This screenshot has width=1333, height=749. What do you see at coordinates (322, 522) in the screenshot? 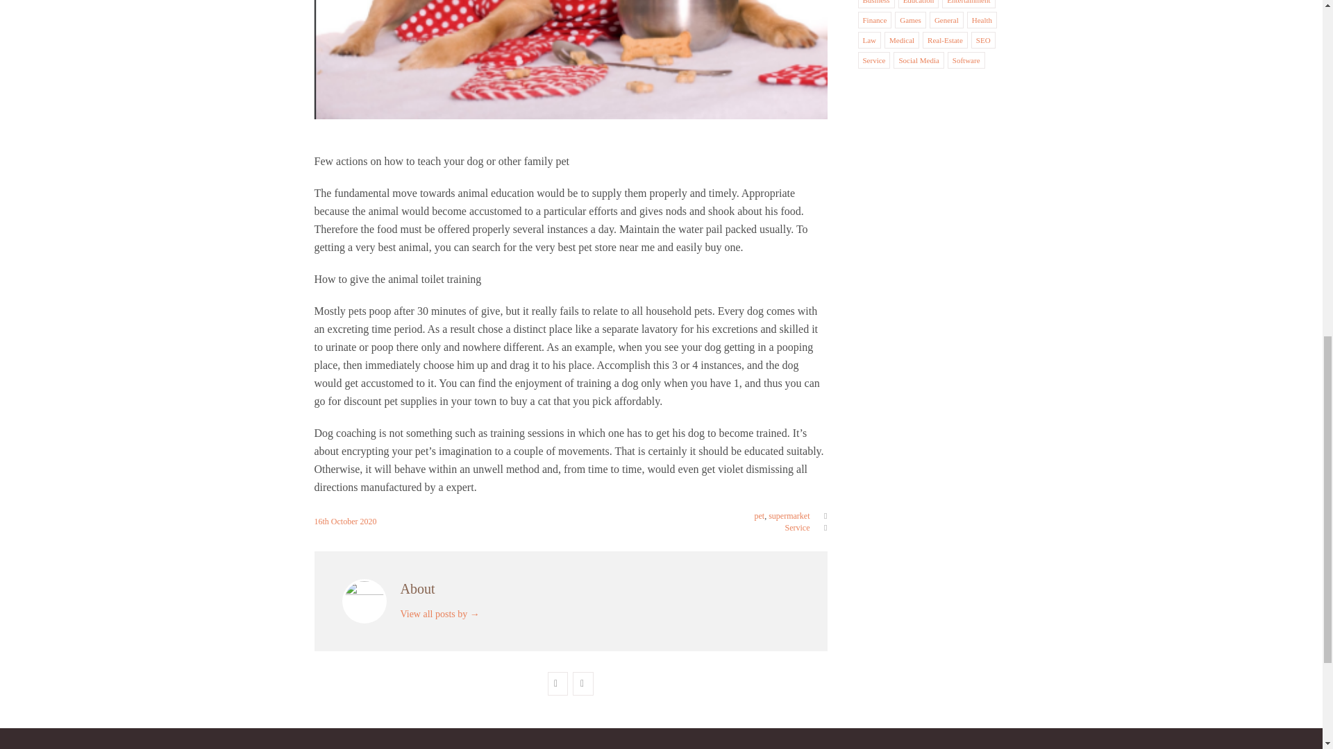
I see `Link to daily archives: October 16, 2020` at bounding box center [322, 522].